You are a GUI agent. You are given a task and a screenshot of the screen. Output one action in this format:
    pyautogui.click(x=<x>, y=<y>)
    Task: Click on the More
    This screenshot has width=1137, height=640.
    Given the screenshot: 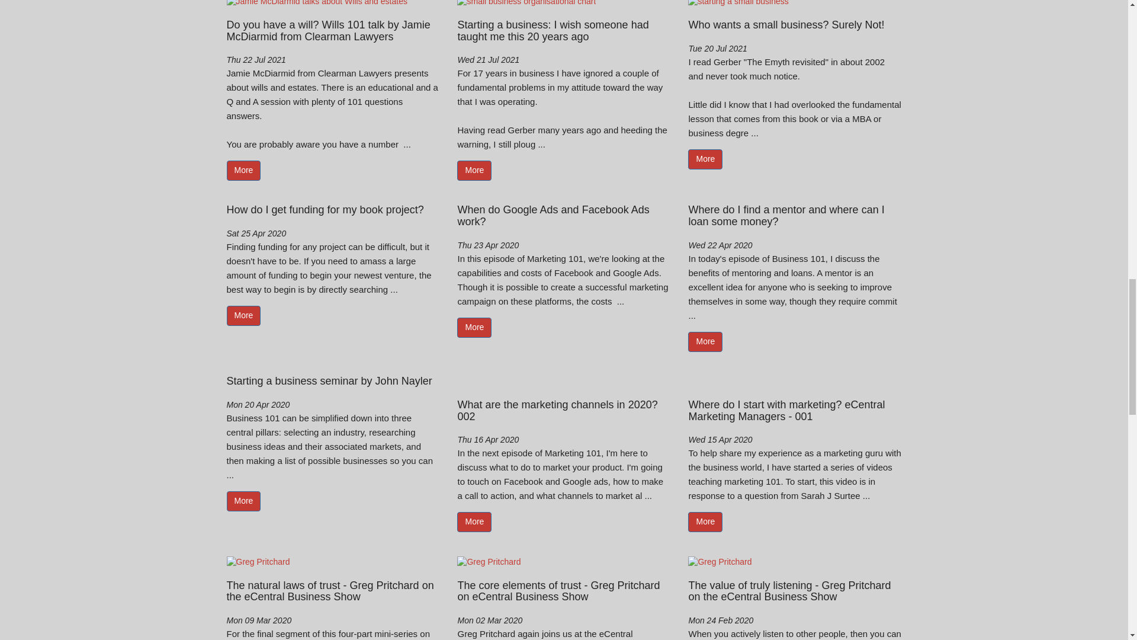 What is the action you would take?
    pyautogui.click(x=243, y=315)
    